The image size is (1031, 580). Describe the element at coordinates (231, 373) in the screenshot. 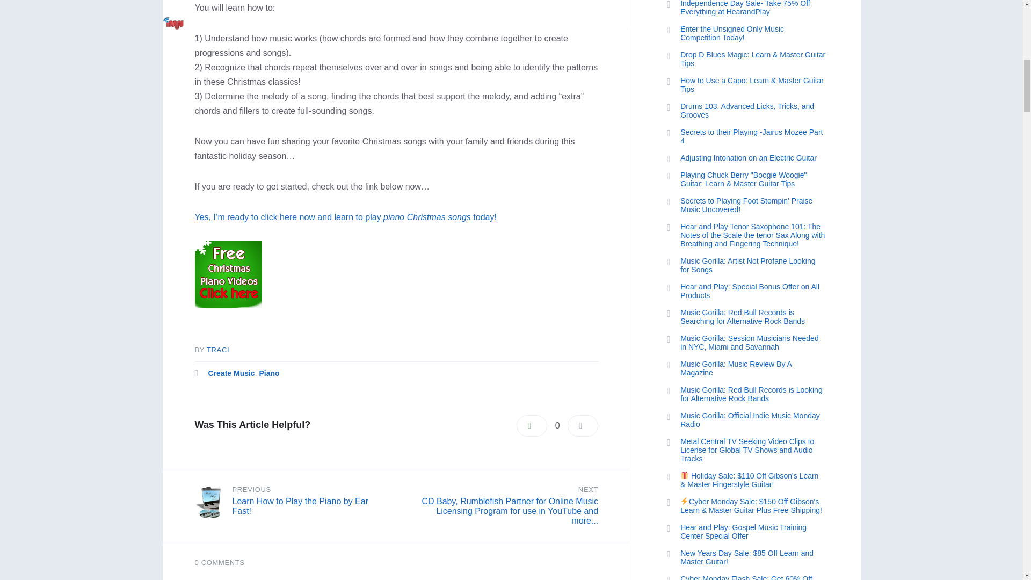

I see `Create Music` at that location.